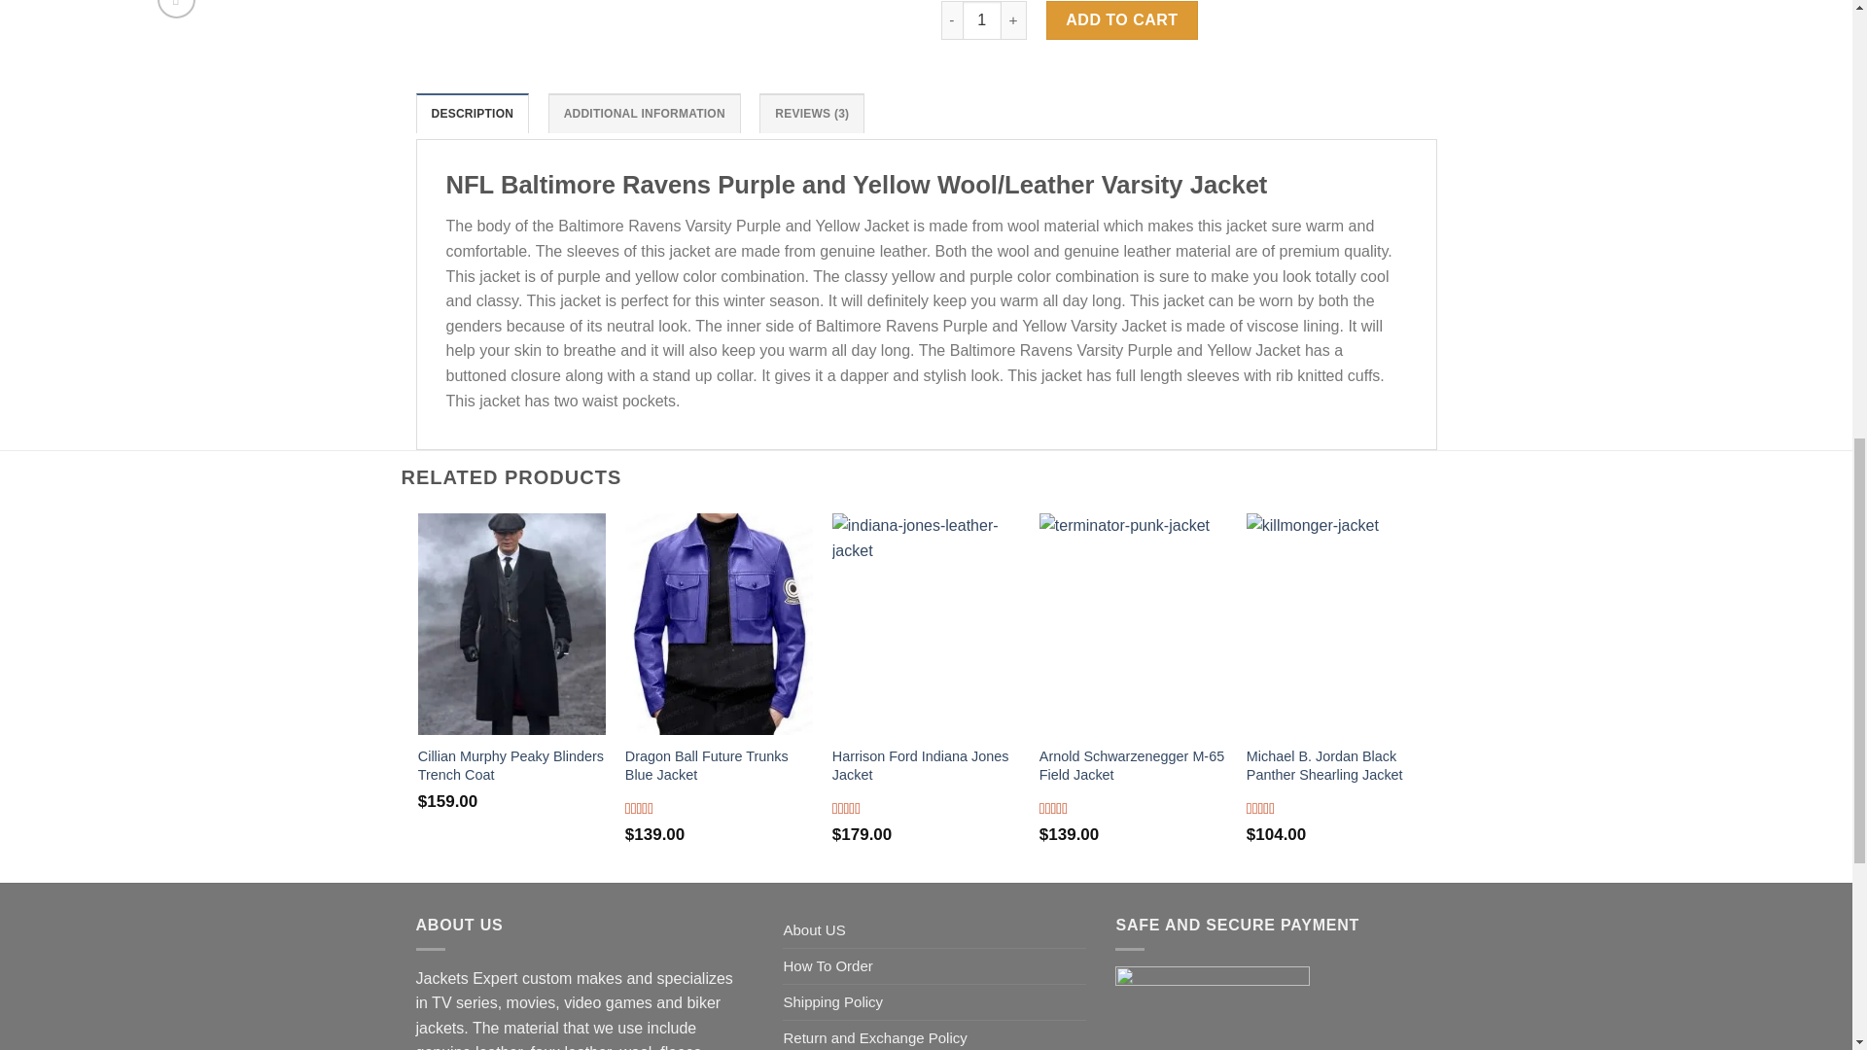 The image size is (1867, 1050). What do you see at coordinates (515, 14) in the screenshot?
I see `baltimore-ravens-varsity-purple-and-yellow-jacket` at bounding box center [515, 14].